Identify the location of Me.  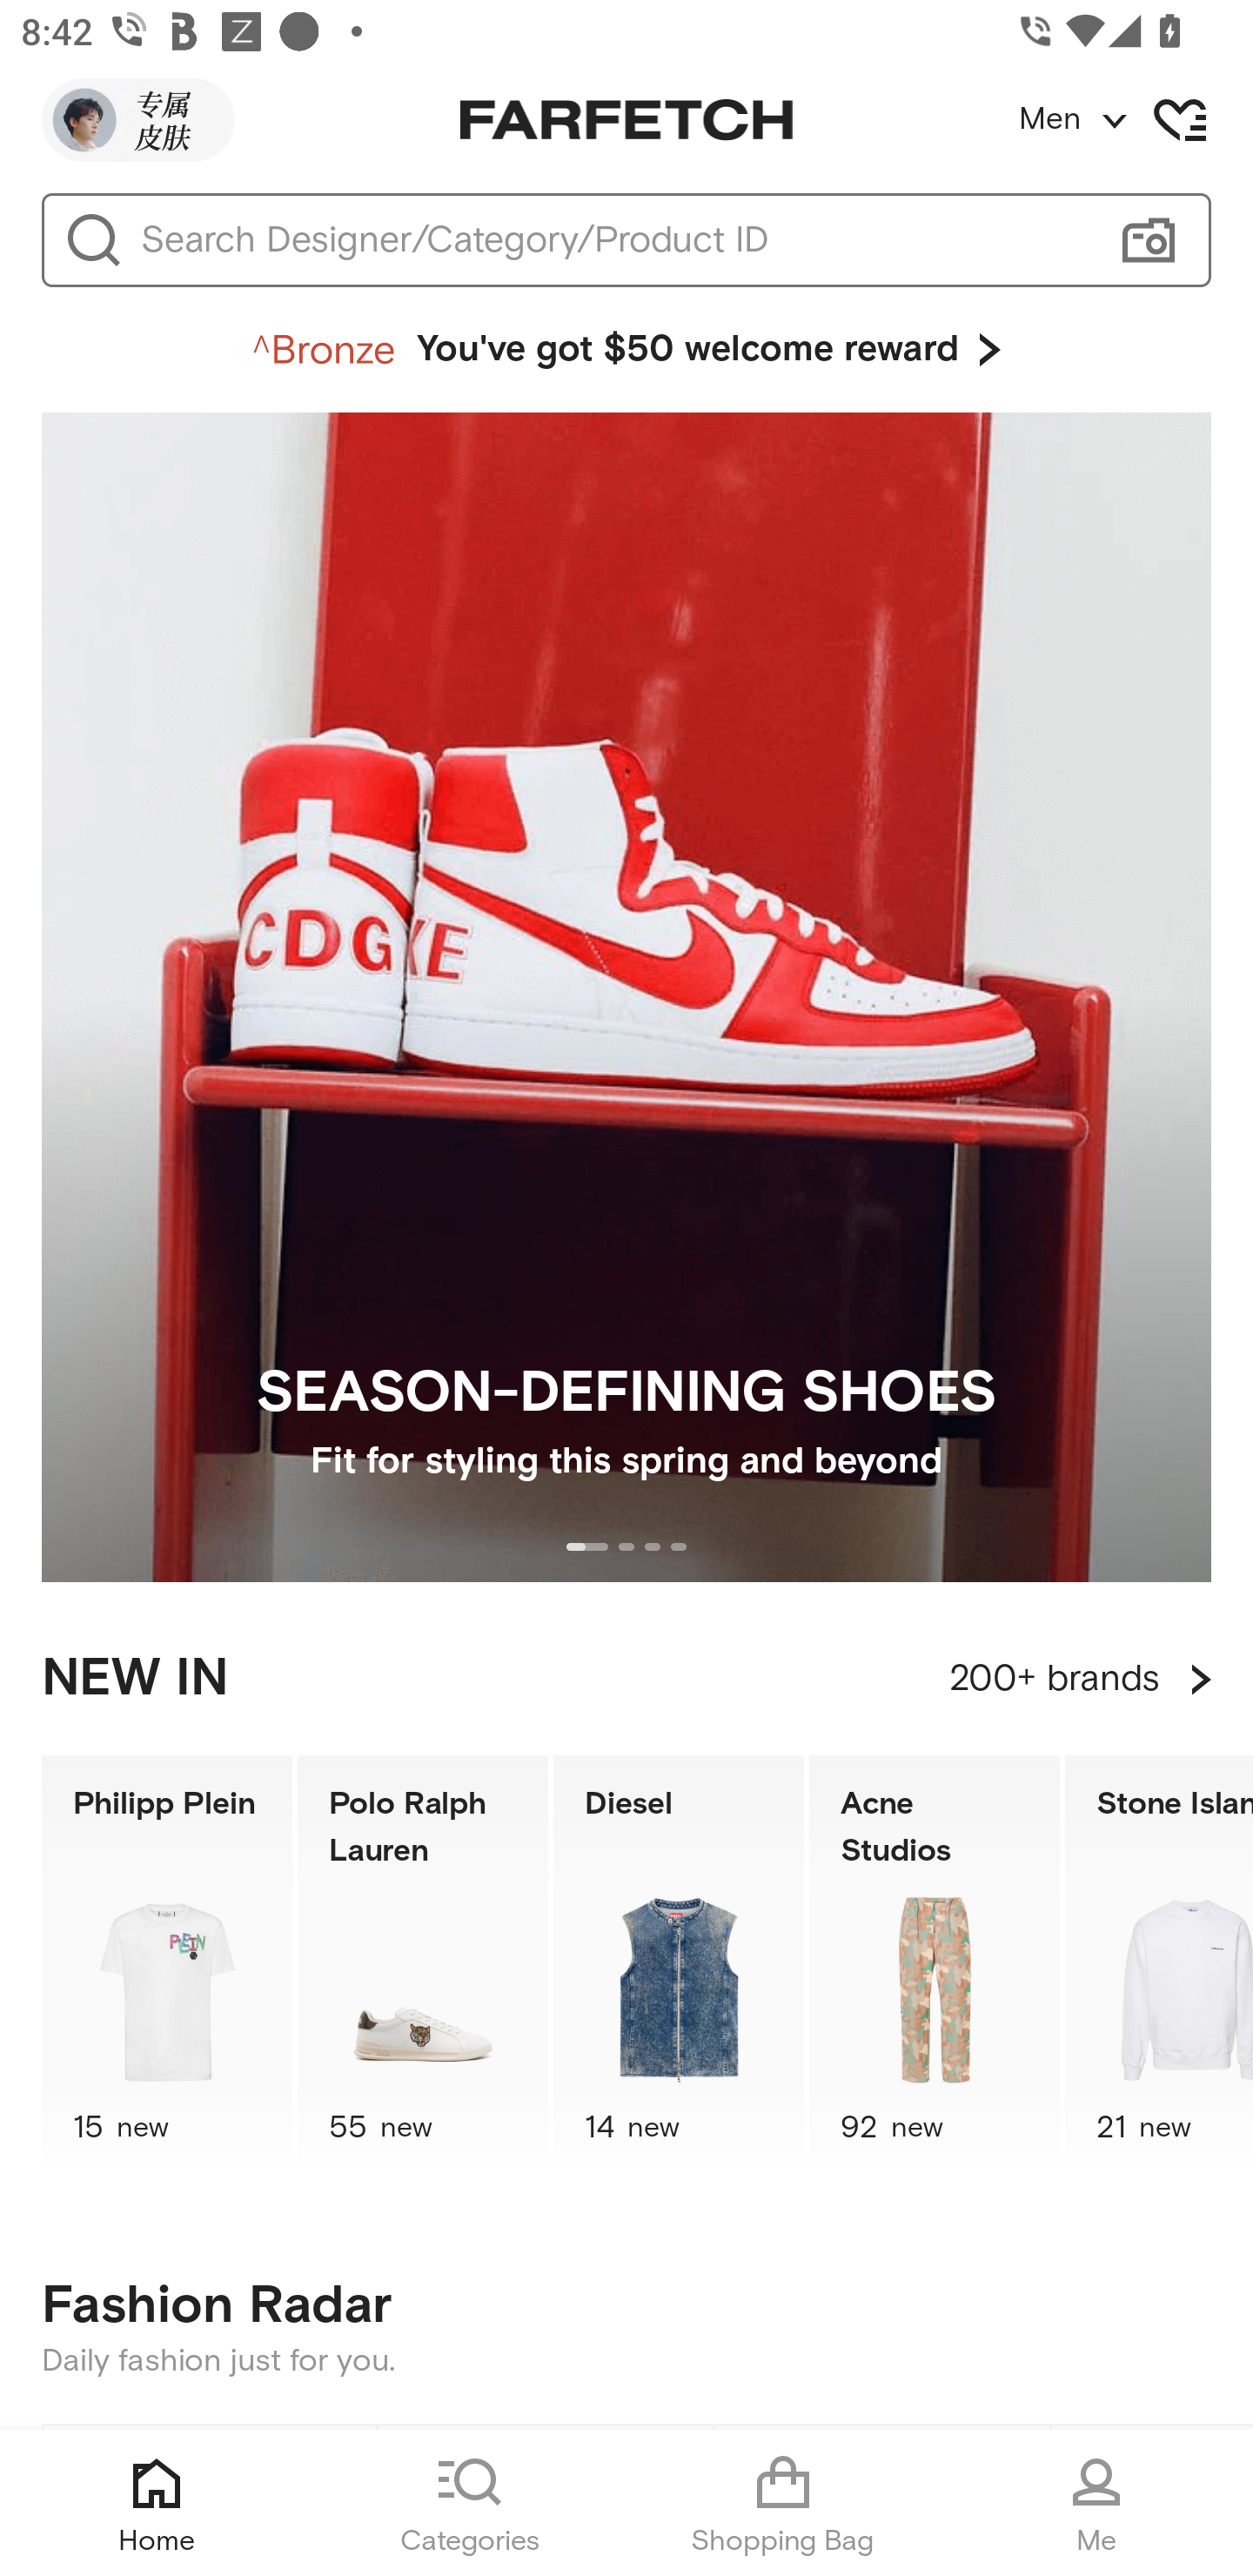
(1096, 2503).